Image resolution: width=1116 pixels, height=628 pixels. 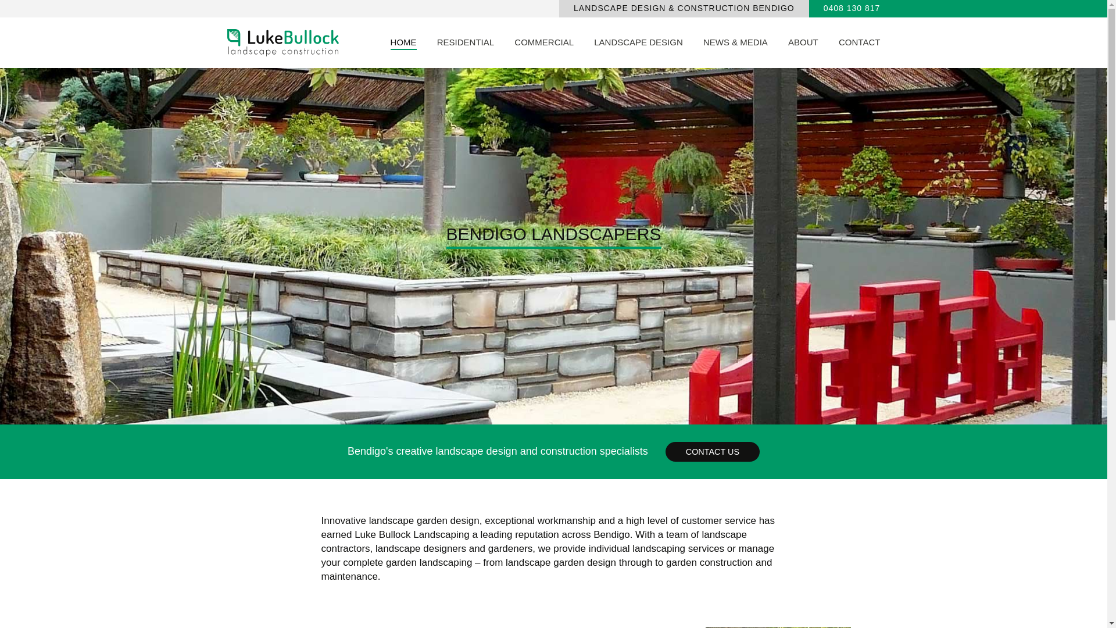 I want to click on ABOUT, so click(x=803, y=42).